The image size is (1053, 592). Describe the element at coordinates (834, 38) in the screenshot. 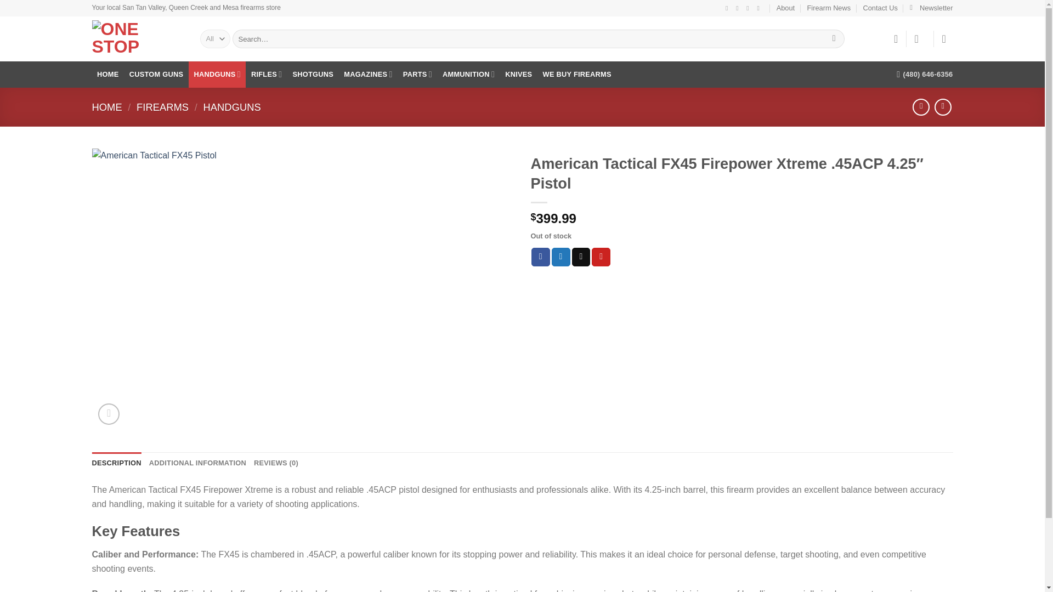

I see `Search` at that location.